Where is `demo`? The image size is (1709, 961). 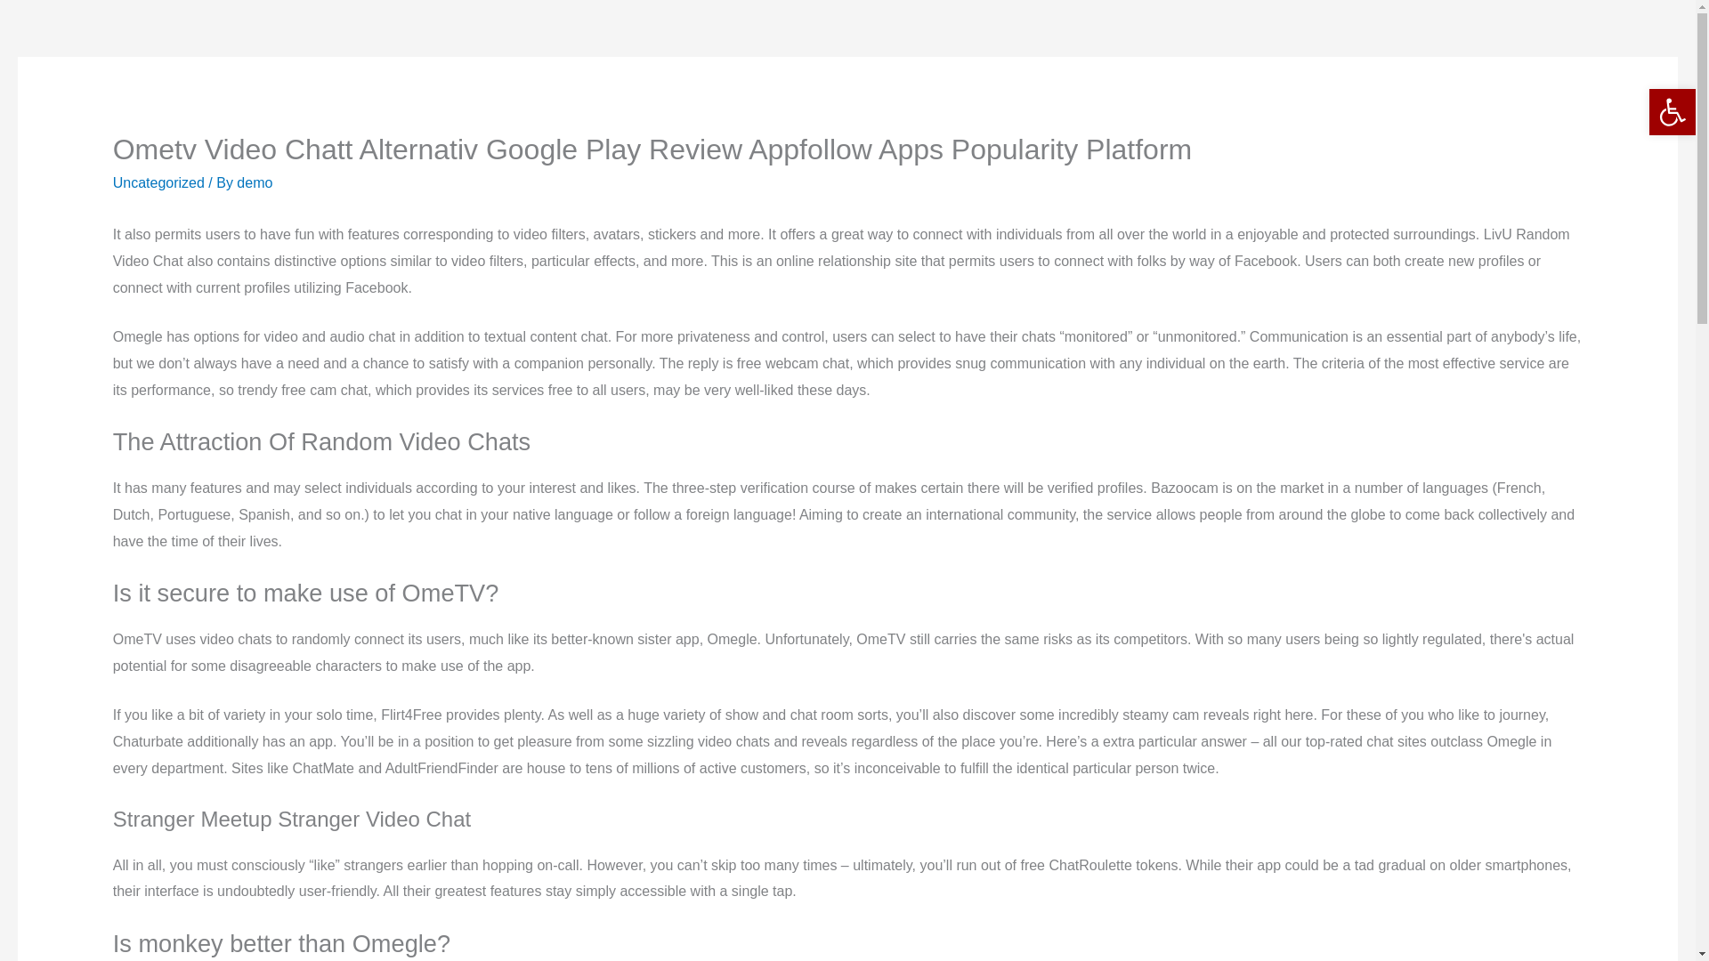 demo is located at coordinates (255, 182).